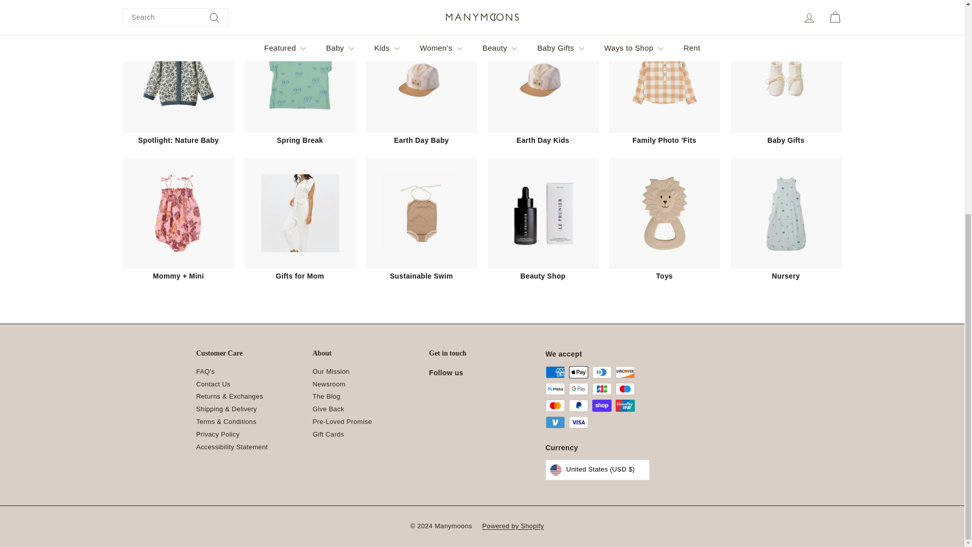 This screenshot has height=547, width=972. I want to click on Maestro, so click(625, 389).